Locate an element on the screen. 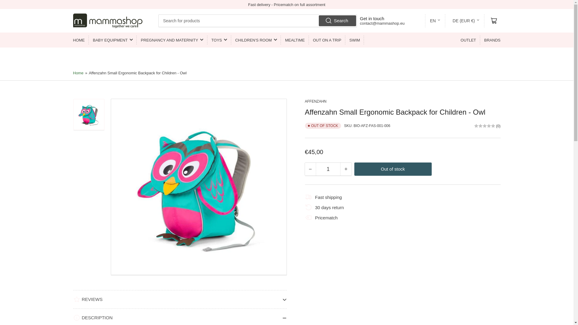 The image size is (578, 325). 1 is located at coordinates (328, 169).